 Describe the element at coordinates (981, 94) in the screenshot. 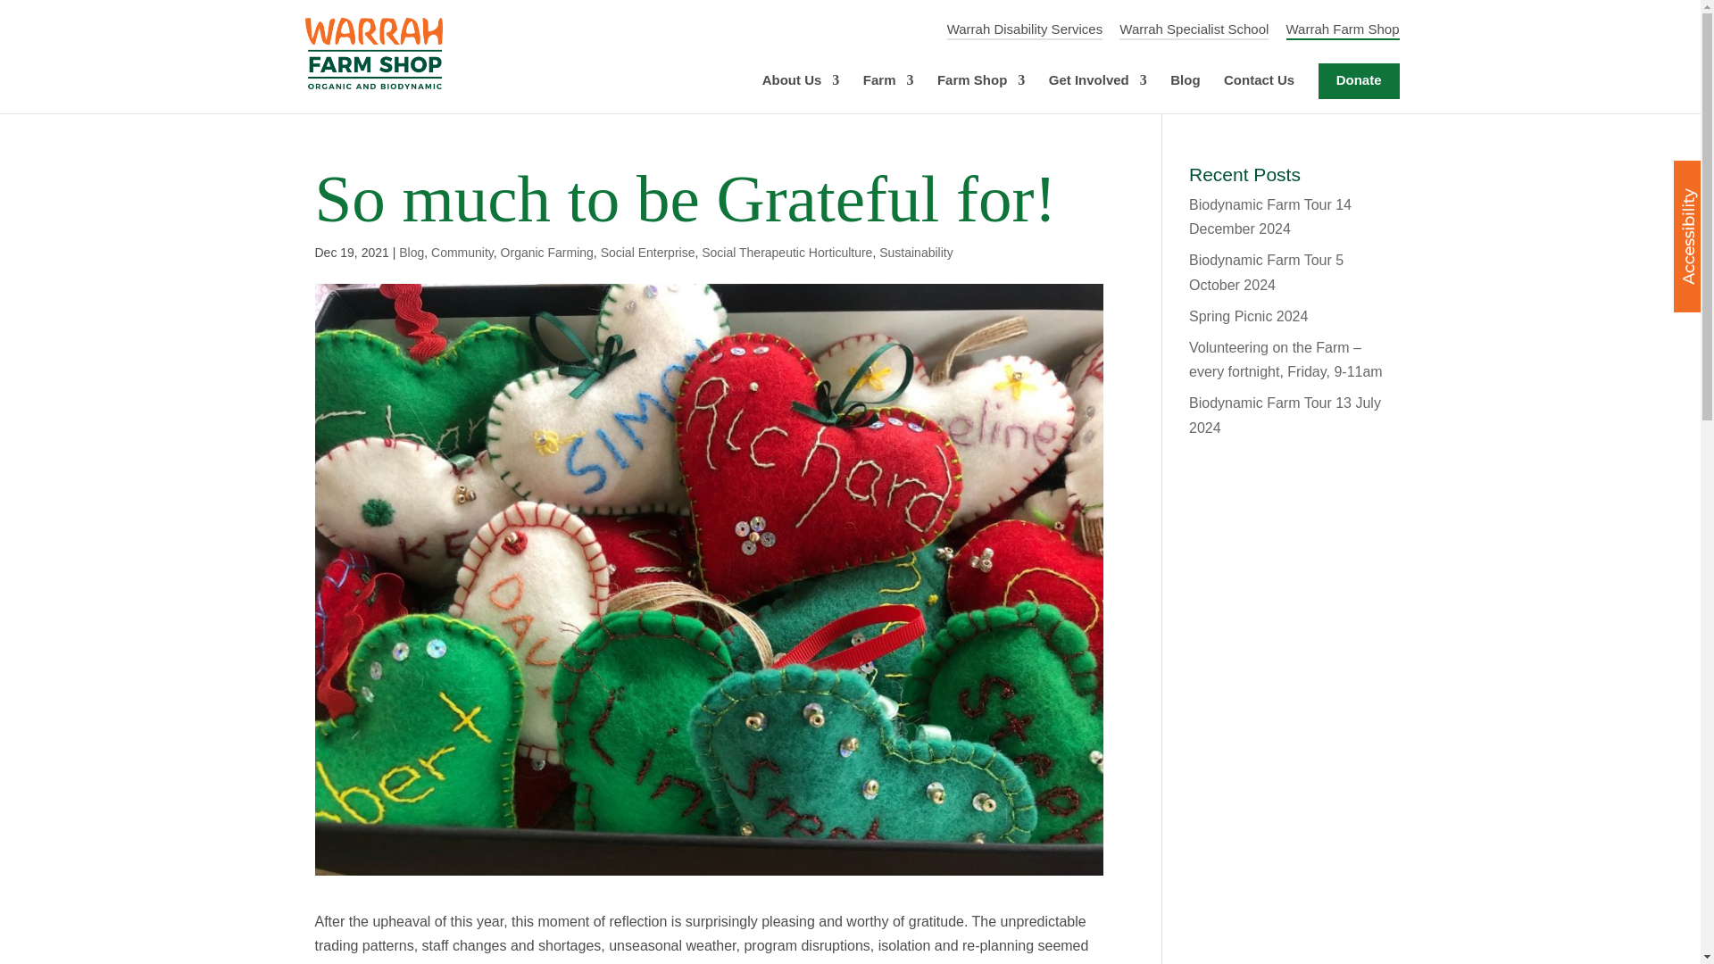

I see `Farm Shop` at that location.